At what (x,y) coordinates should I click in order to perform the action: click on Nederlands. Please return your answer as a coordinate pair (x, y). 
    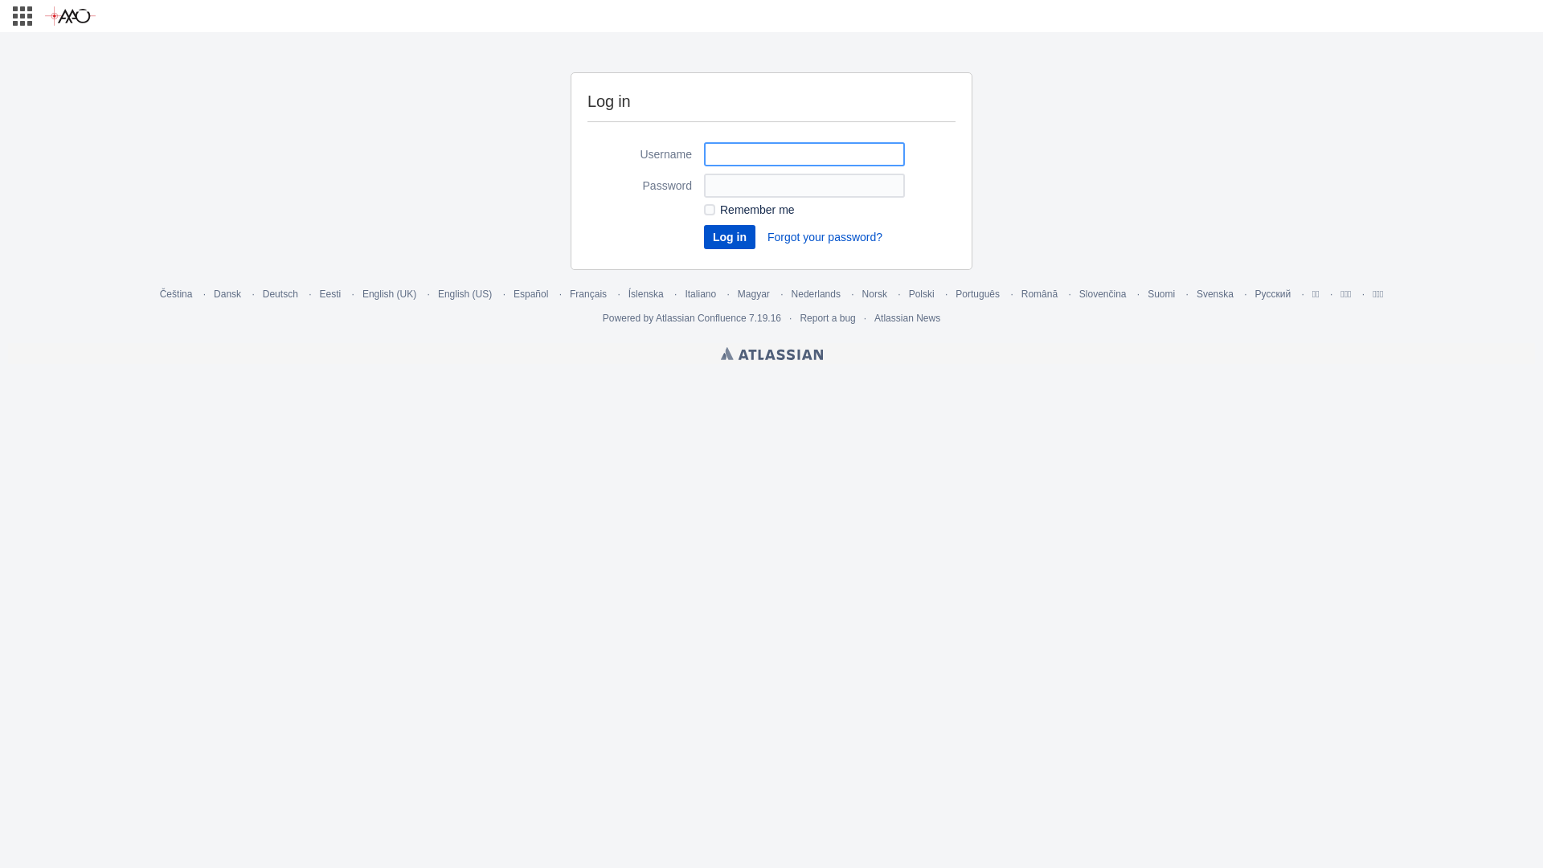
    Looking at the image, I should click on (817, 294).